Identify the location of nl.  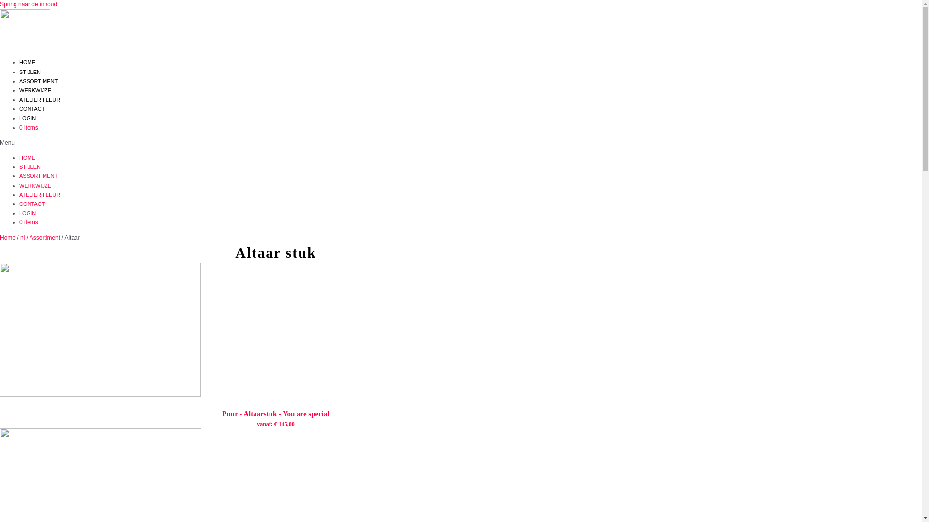
(22, 238).